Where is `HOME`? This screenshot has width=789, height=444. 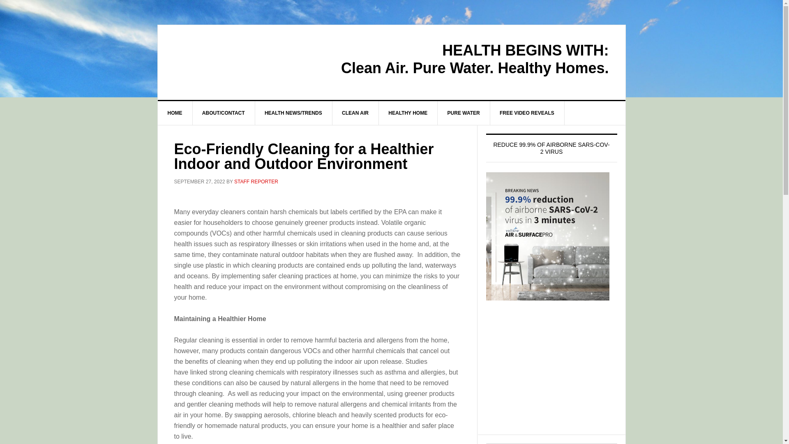 HOME is located at coordinates (175, 113).